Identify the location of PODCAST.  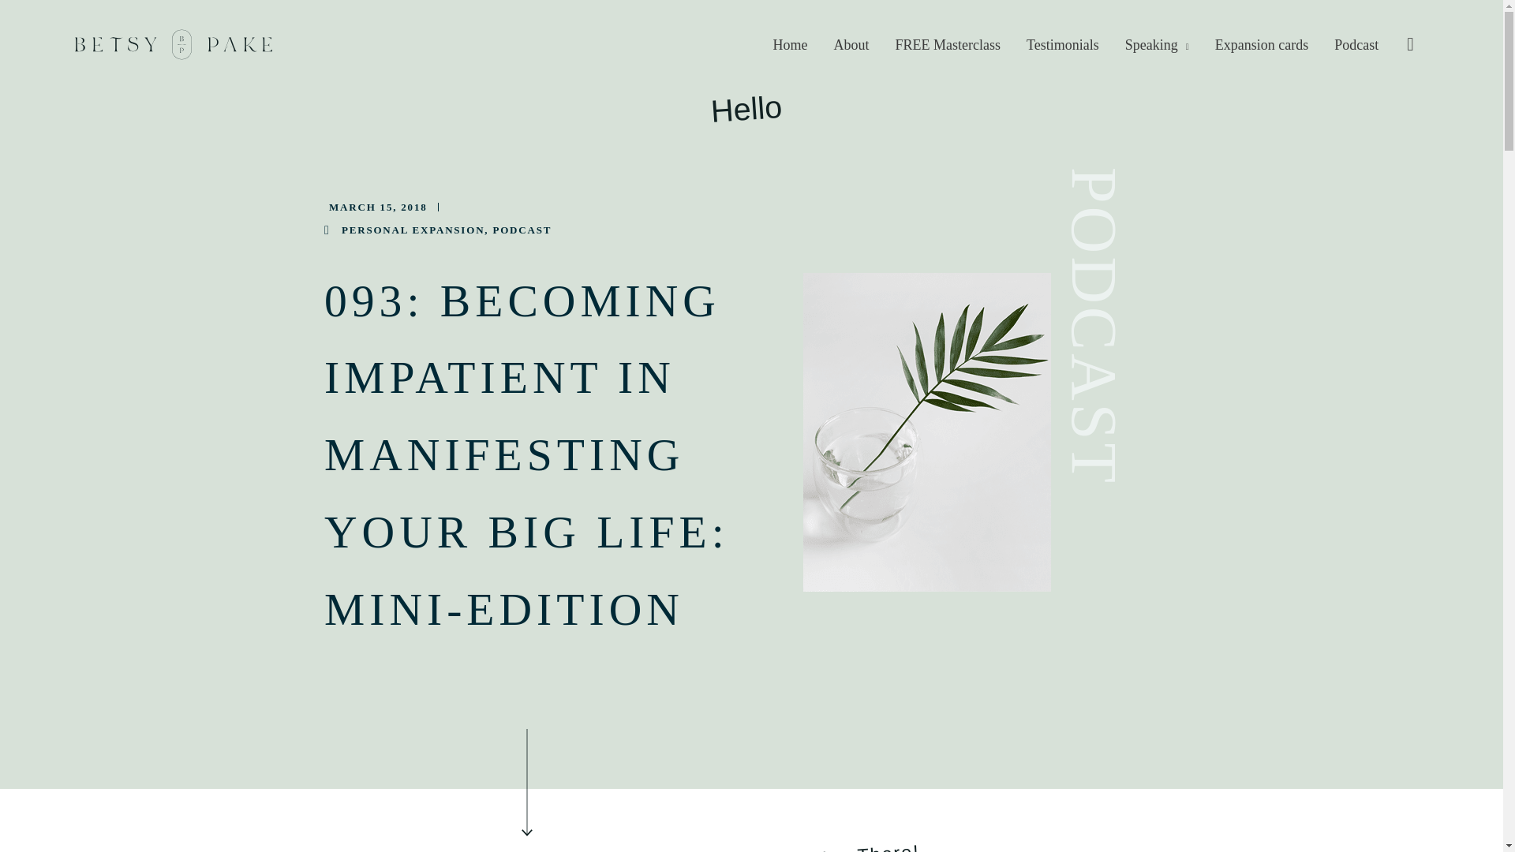
(522, 230).